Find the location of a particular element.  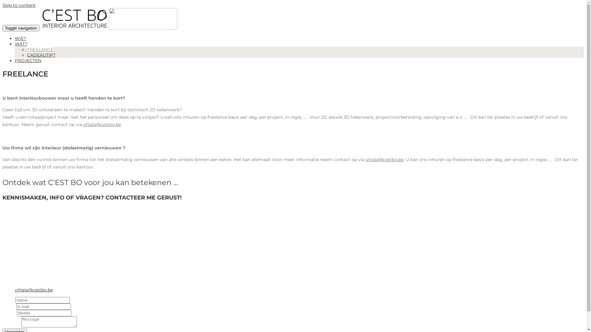

ohlala@cestbo.be is located at coordinates (102, 124).